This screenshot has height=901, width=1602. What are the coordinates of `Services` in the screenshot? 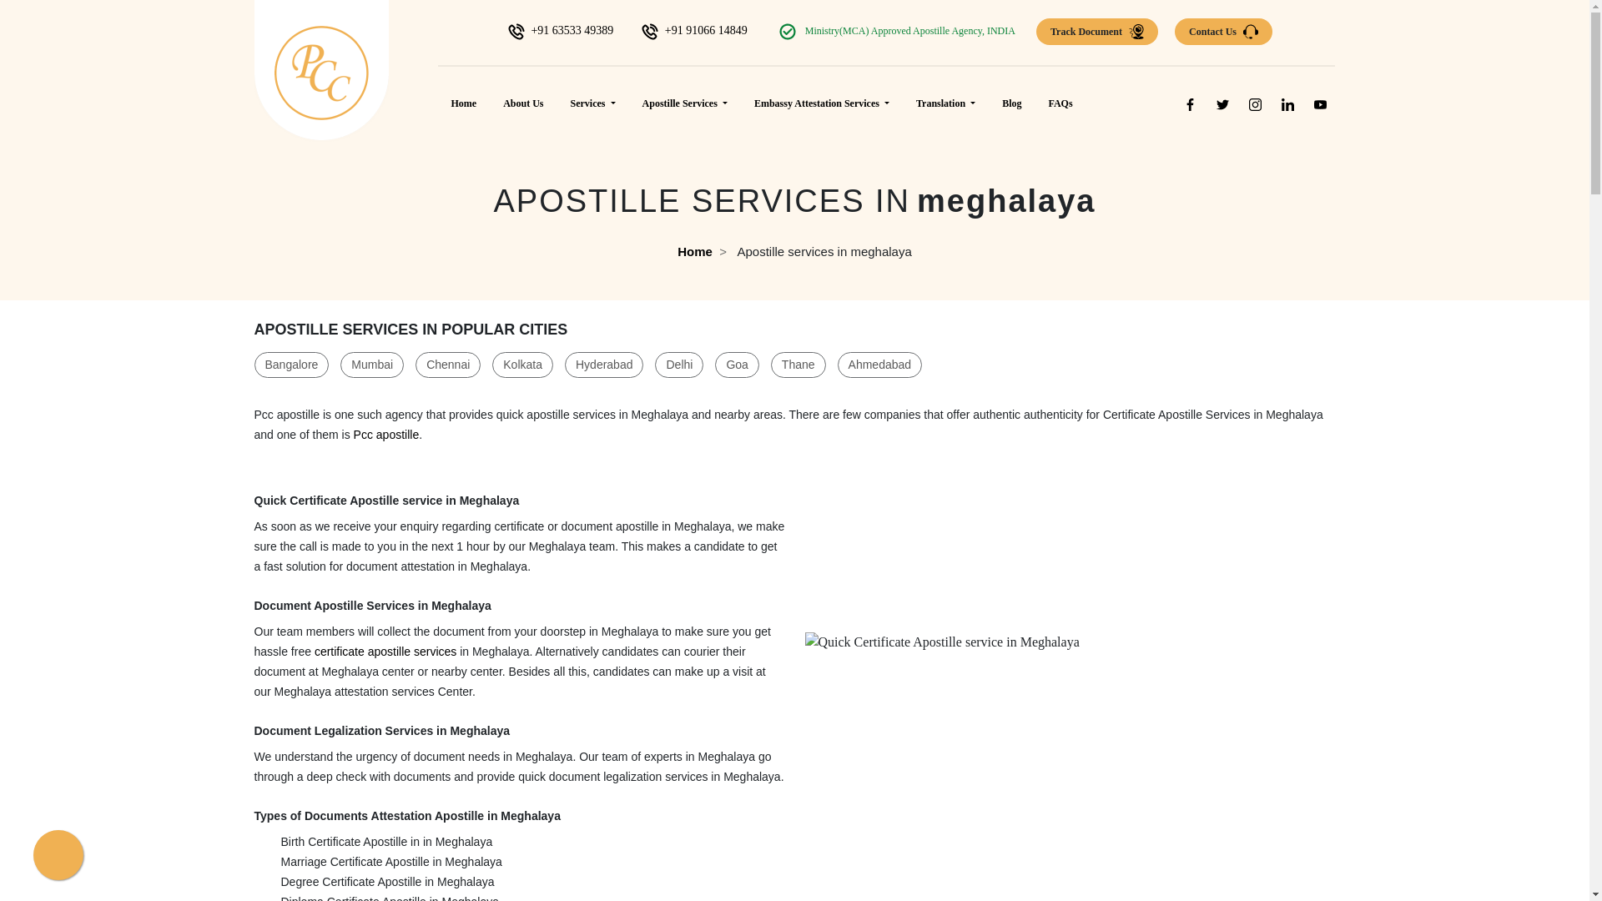 It's located at (593, 103).